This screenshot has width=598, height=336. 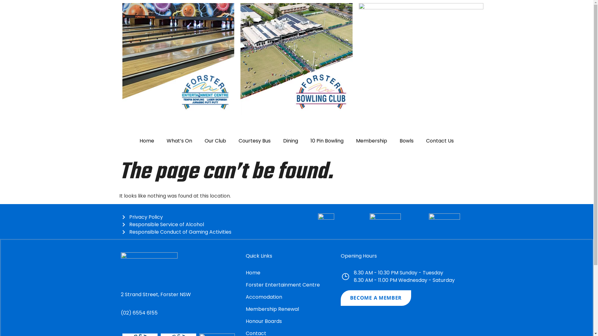 I want to click on Bowls, so click(x=407, y=141).